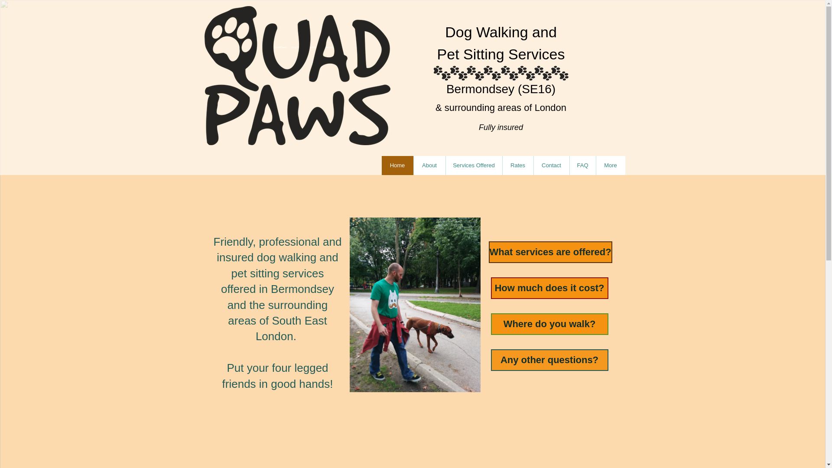 The height and width of the screenshot is (468, 832). Describe the element at coordinates (298, 75) in the screenshot. I see `QuadPaws Bermondsey Dog Walking` at that location.